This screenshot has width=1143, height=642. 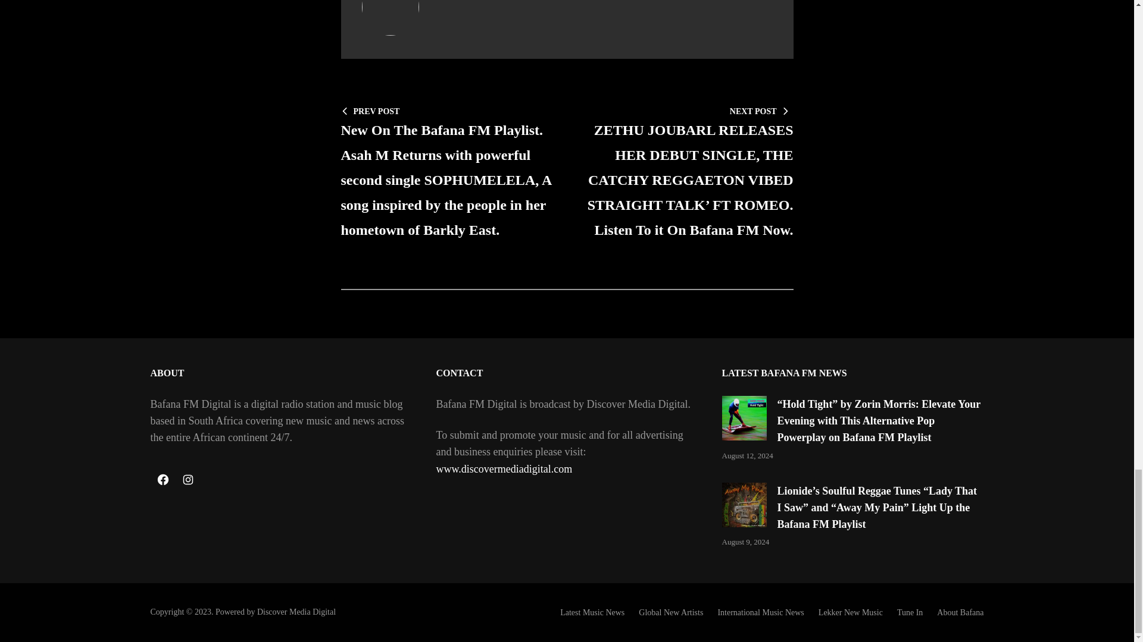 What do you see at coordinates (162, 480) in the screenshot?
I see `Facebook` at bounding box center [162, 480].